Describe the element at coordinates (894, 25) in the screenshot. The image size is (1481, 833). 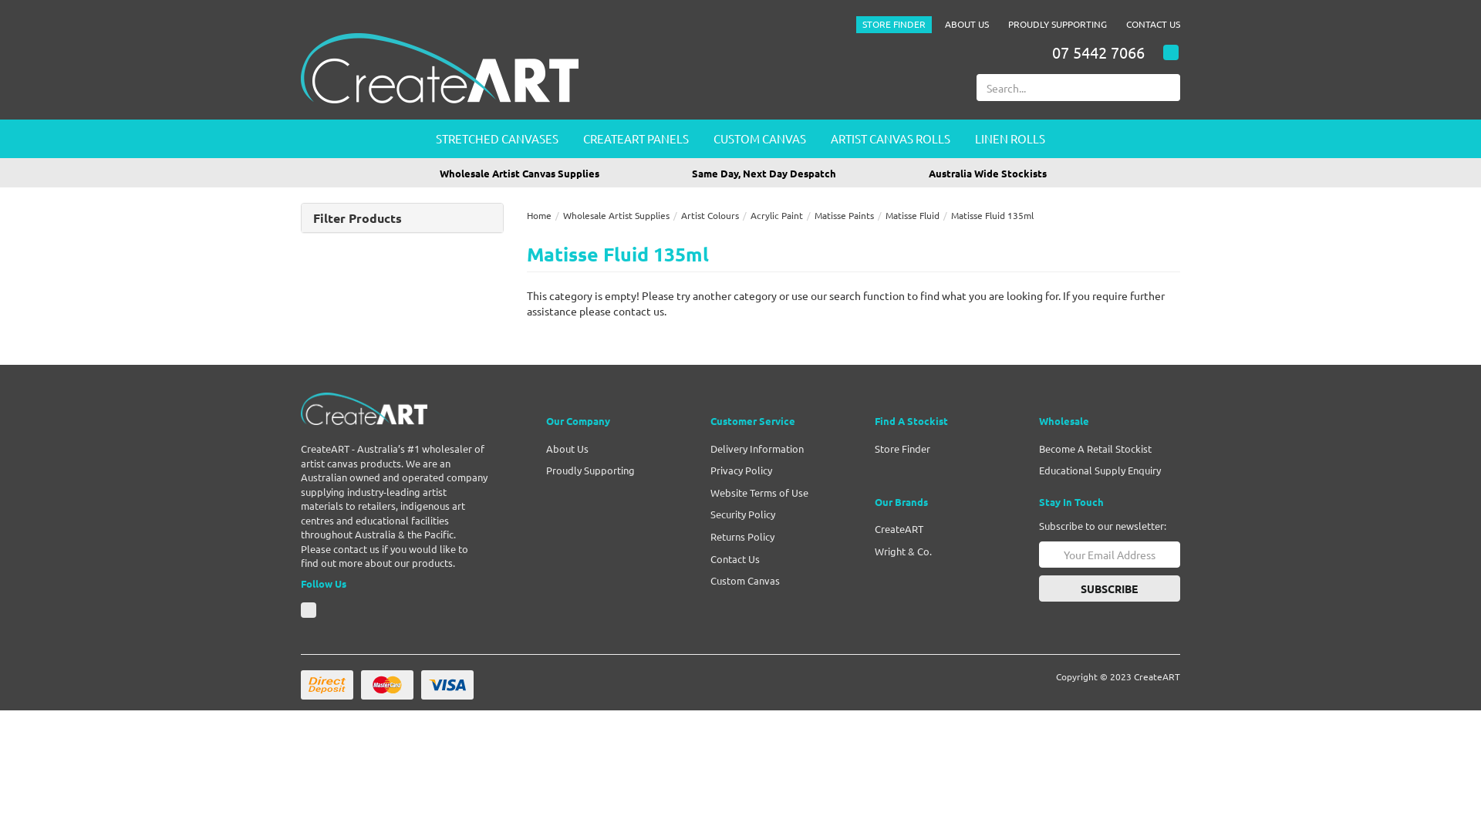
I see `STORE FINDER` at that location.